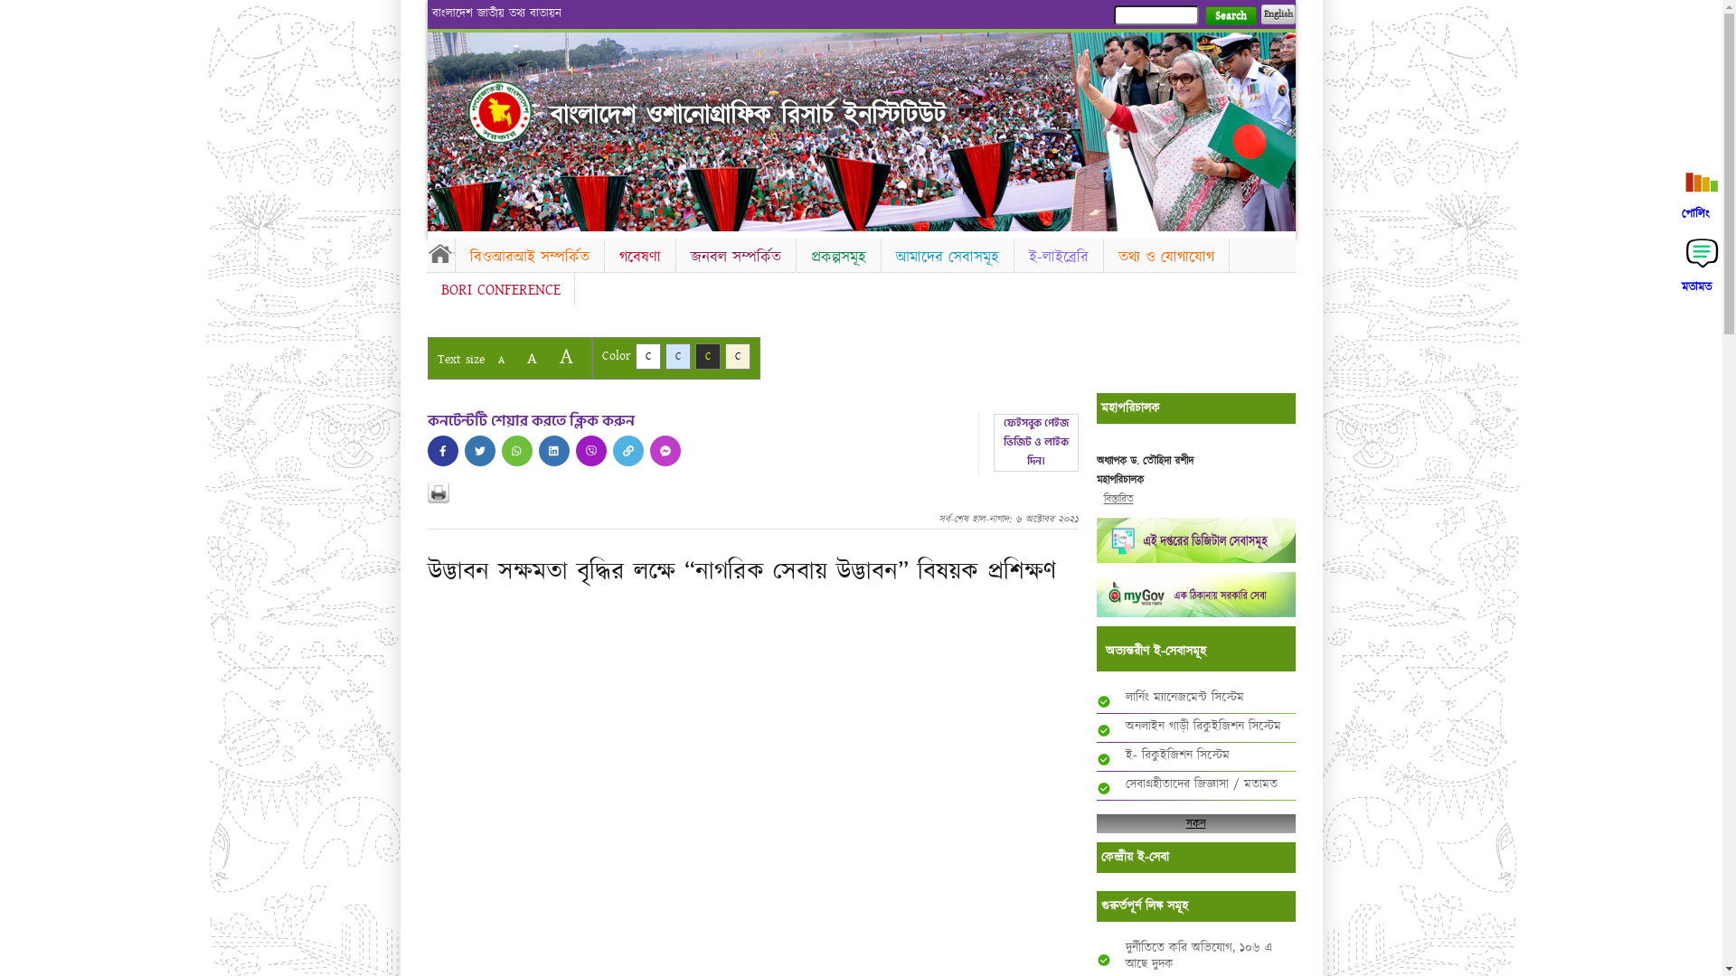 Image resolution: width=1736 pixels, height=976 pixels. What do you see at coordinates (501, 360) in the screenshot?
I see `A` at bounding box center [501, 360].